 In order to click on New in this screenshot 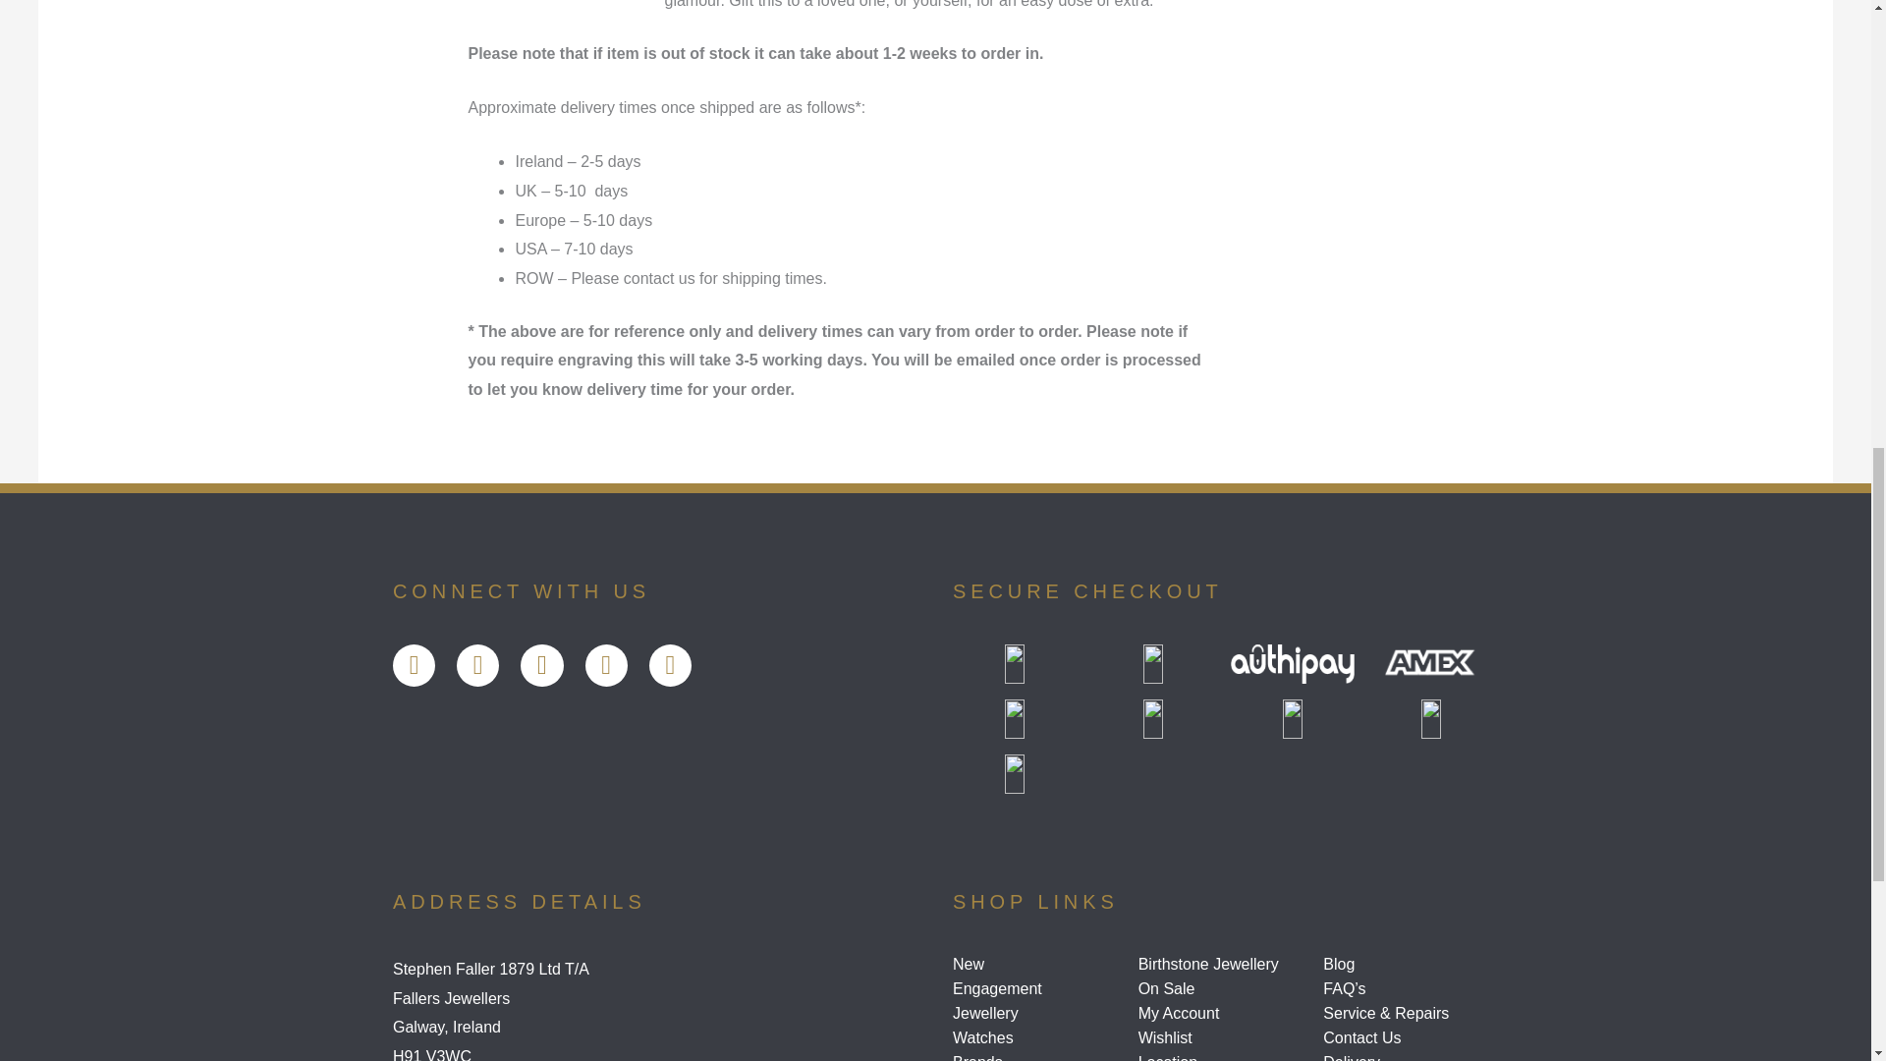, I will do `click(1037, 965)`.